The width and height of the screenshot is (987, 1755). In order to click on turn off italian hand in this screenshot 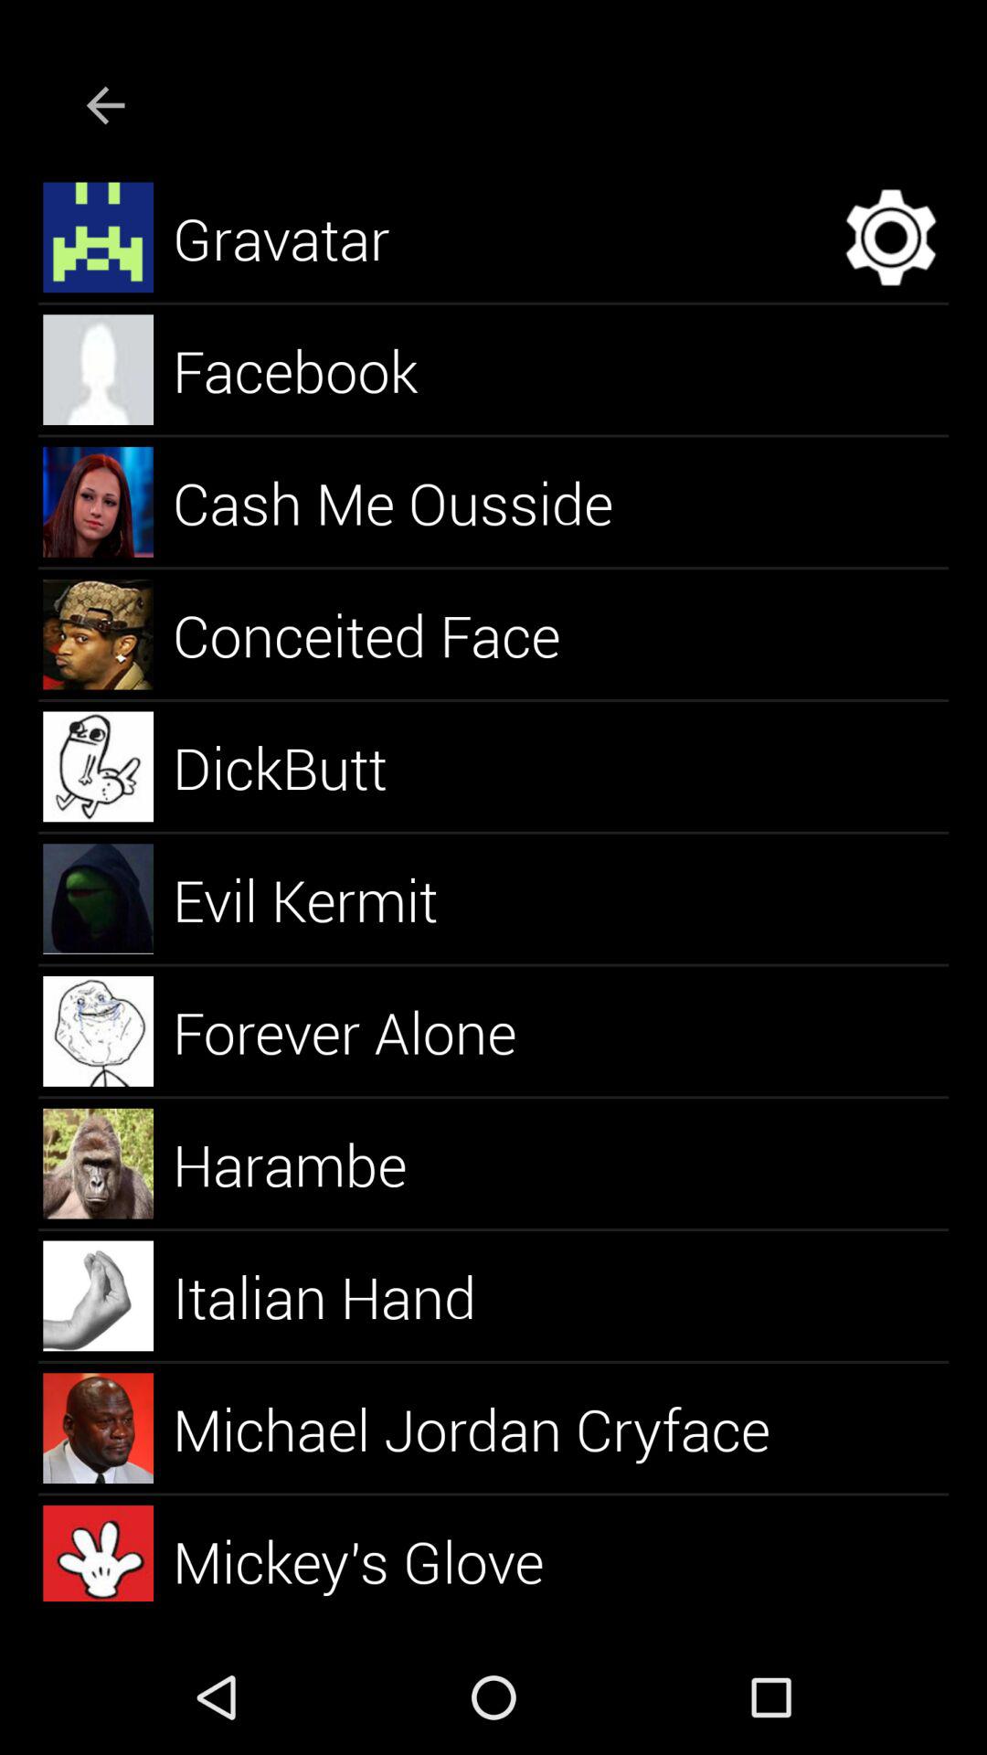, I will do `click(345, 1296)`.